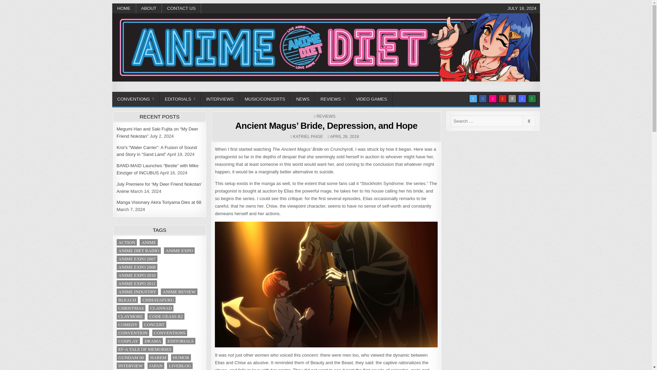 The height and width of the screenshot is (370, 657). I want to click on HOME, so click(124, 8).